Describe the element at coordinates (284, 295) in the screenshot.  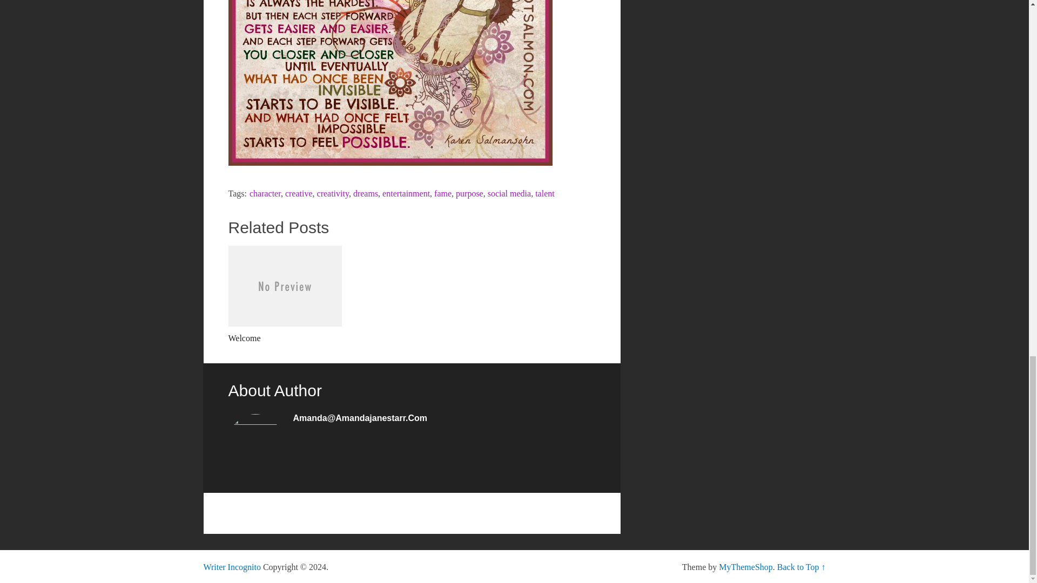
I see `Welcome` at that location.